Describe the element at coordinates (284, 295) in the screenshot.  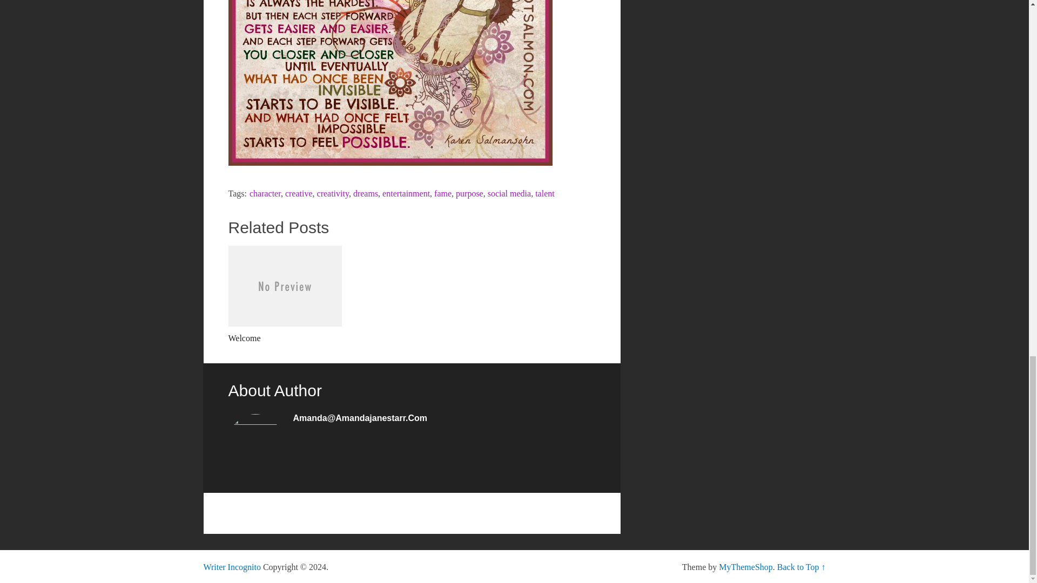
I see `Welcome` at that location.